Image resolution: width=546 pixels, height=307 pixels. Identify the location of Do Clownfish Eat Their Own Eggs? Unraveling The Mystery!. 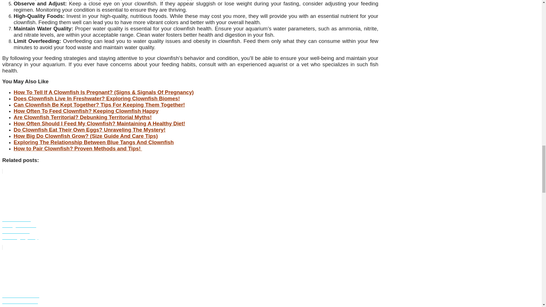
(89, 130).